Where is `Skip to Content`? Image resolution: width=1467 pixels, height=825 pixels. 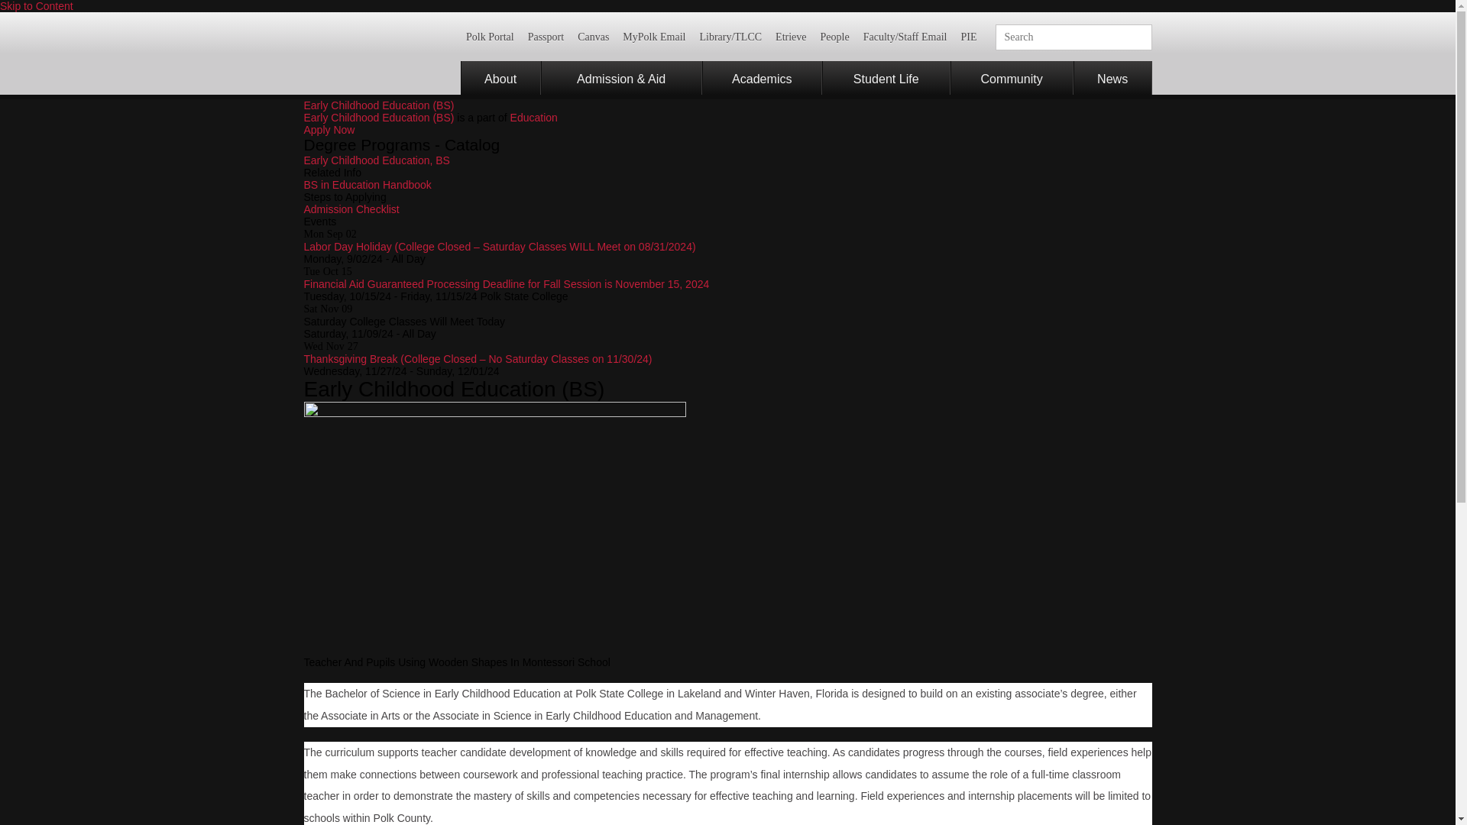 Skip to Content is located at coordinates (37, 6).